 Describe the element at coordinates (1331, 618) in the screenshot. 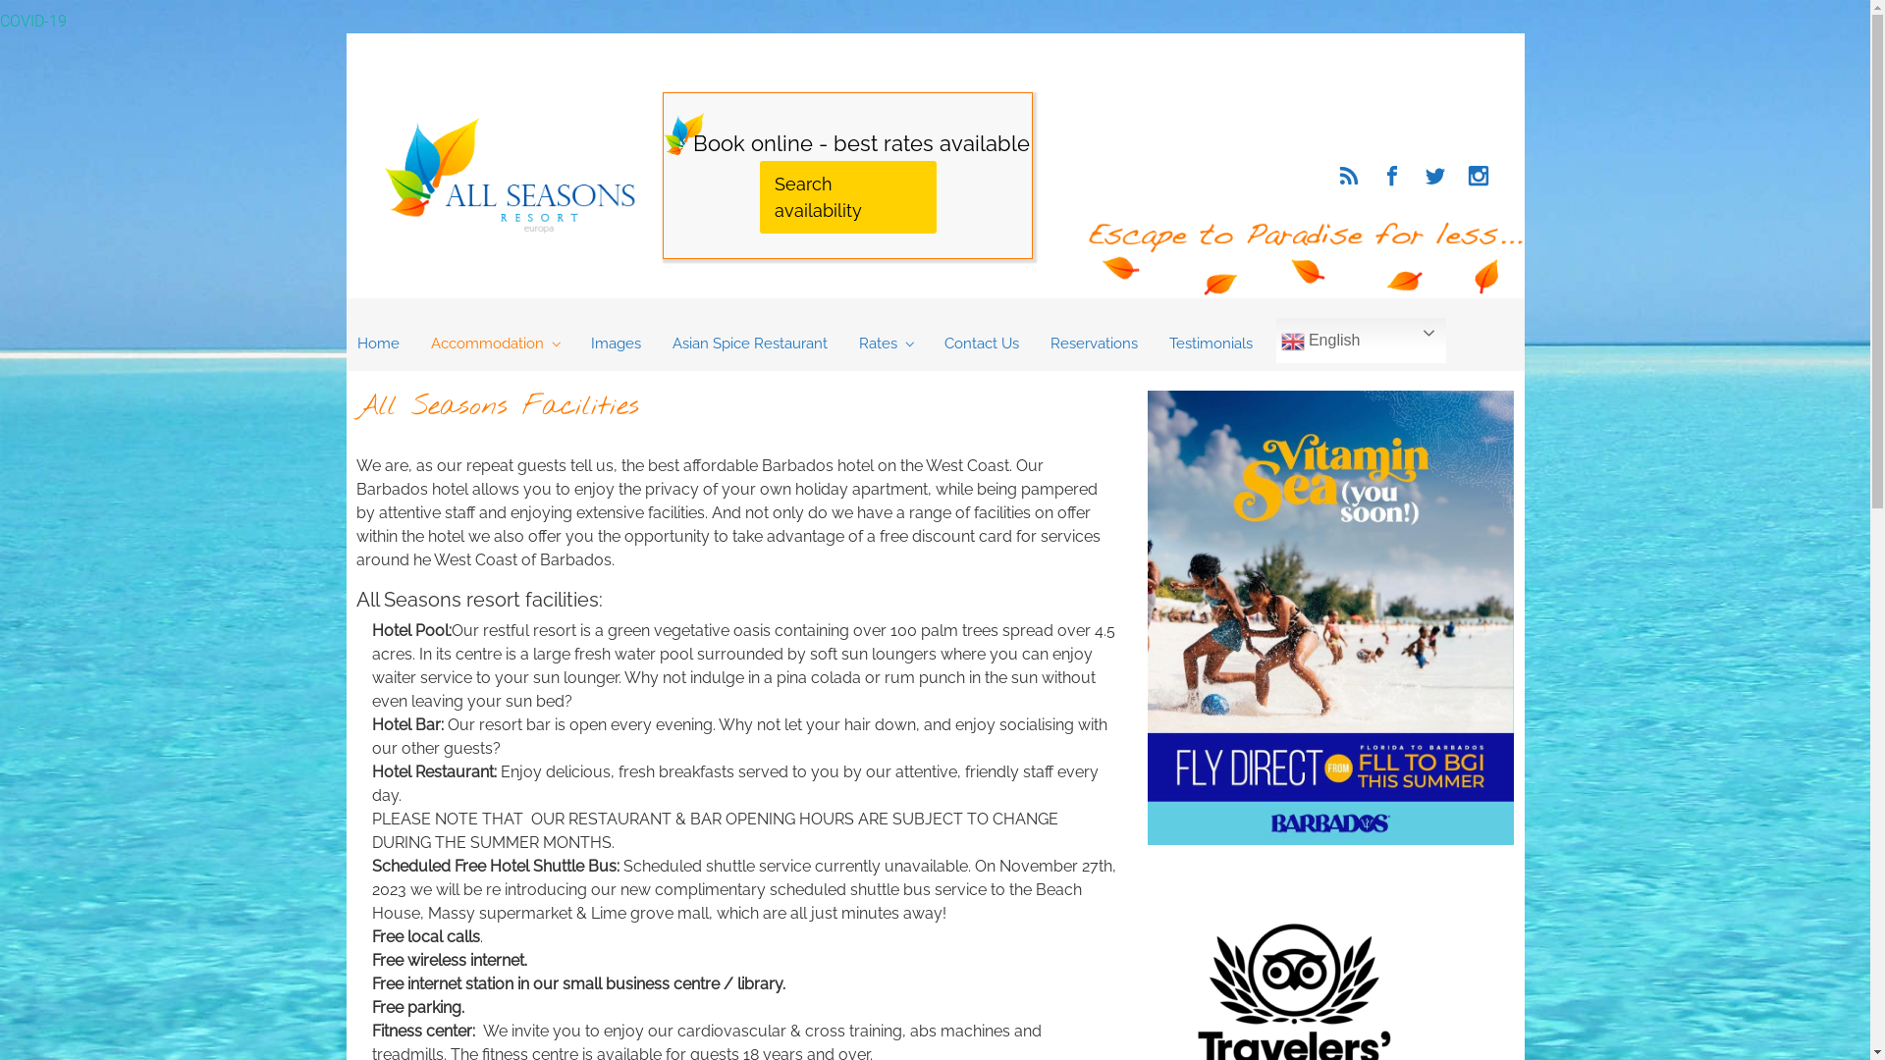

I see `Airfare is on Us!!` at that location.